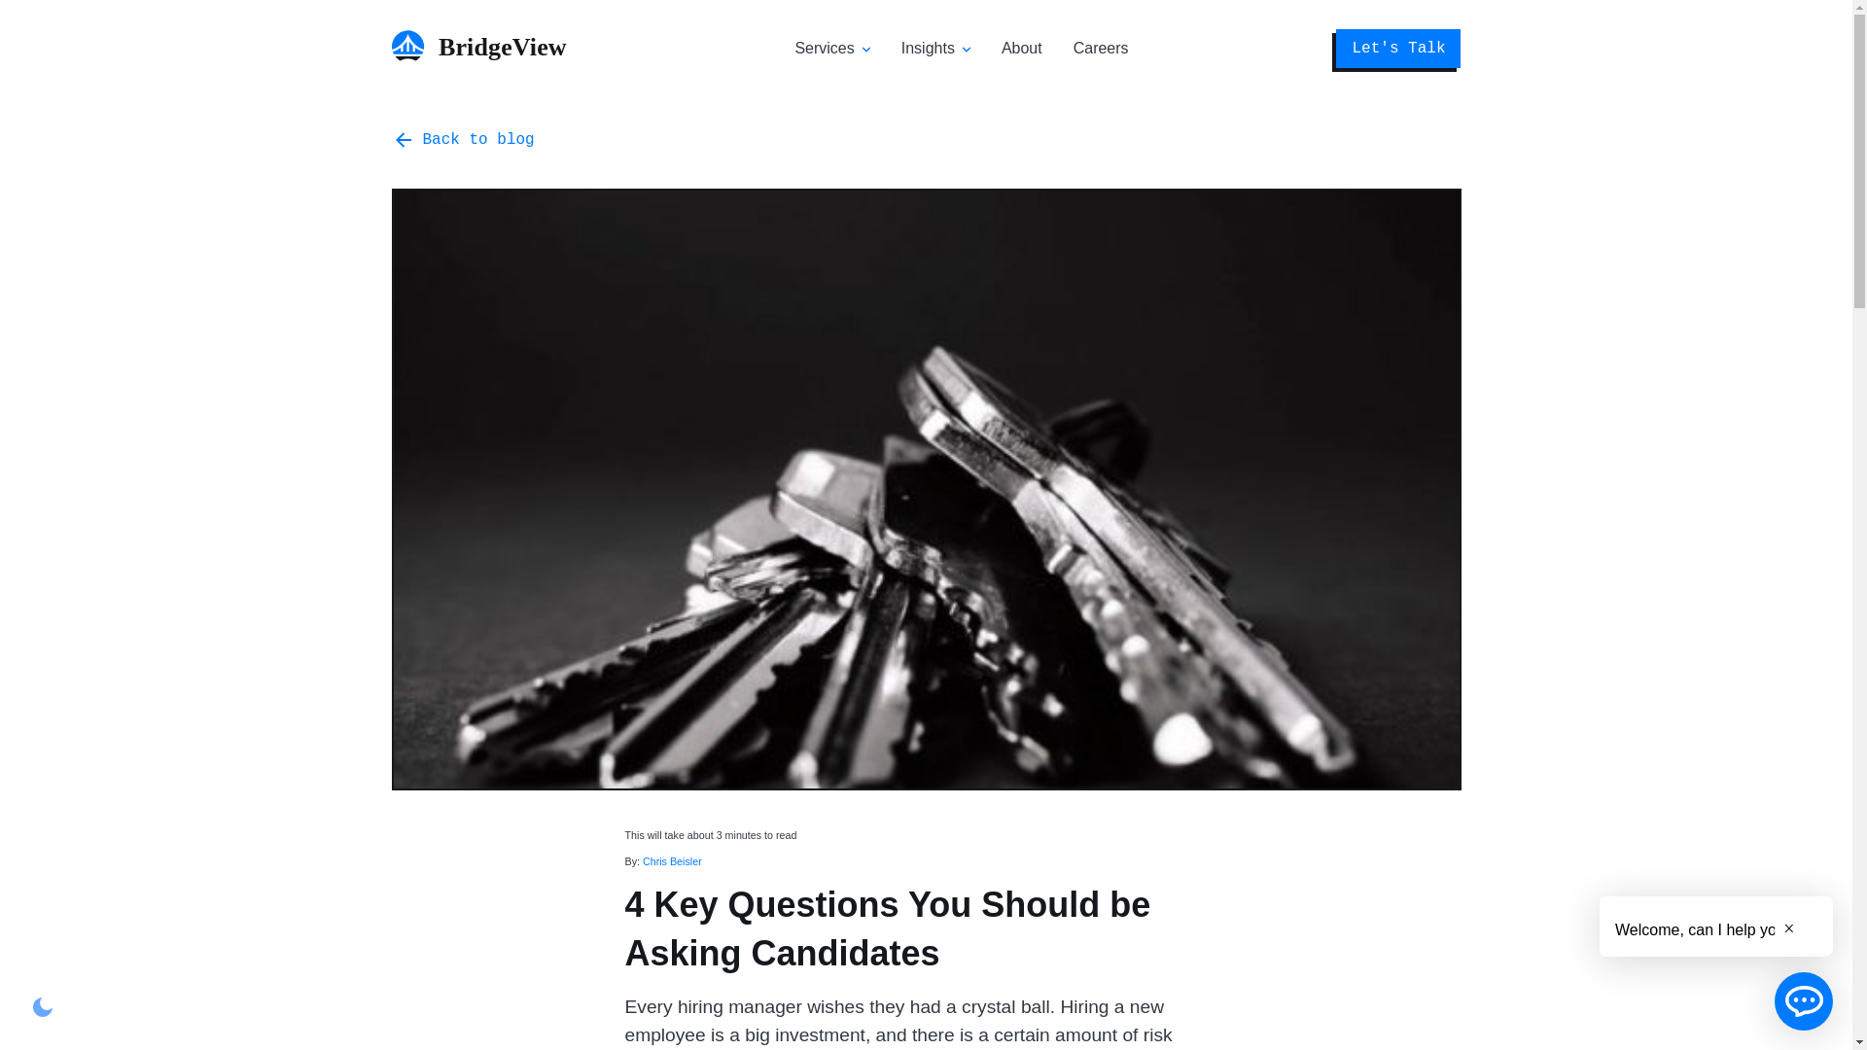  Describe the element at coordinates (1101, 49) in the screenshot. I see `Careers` at that location.